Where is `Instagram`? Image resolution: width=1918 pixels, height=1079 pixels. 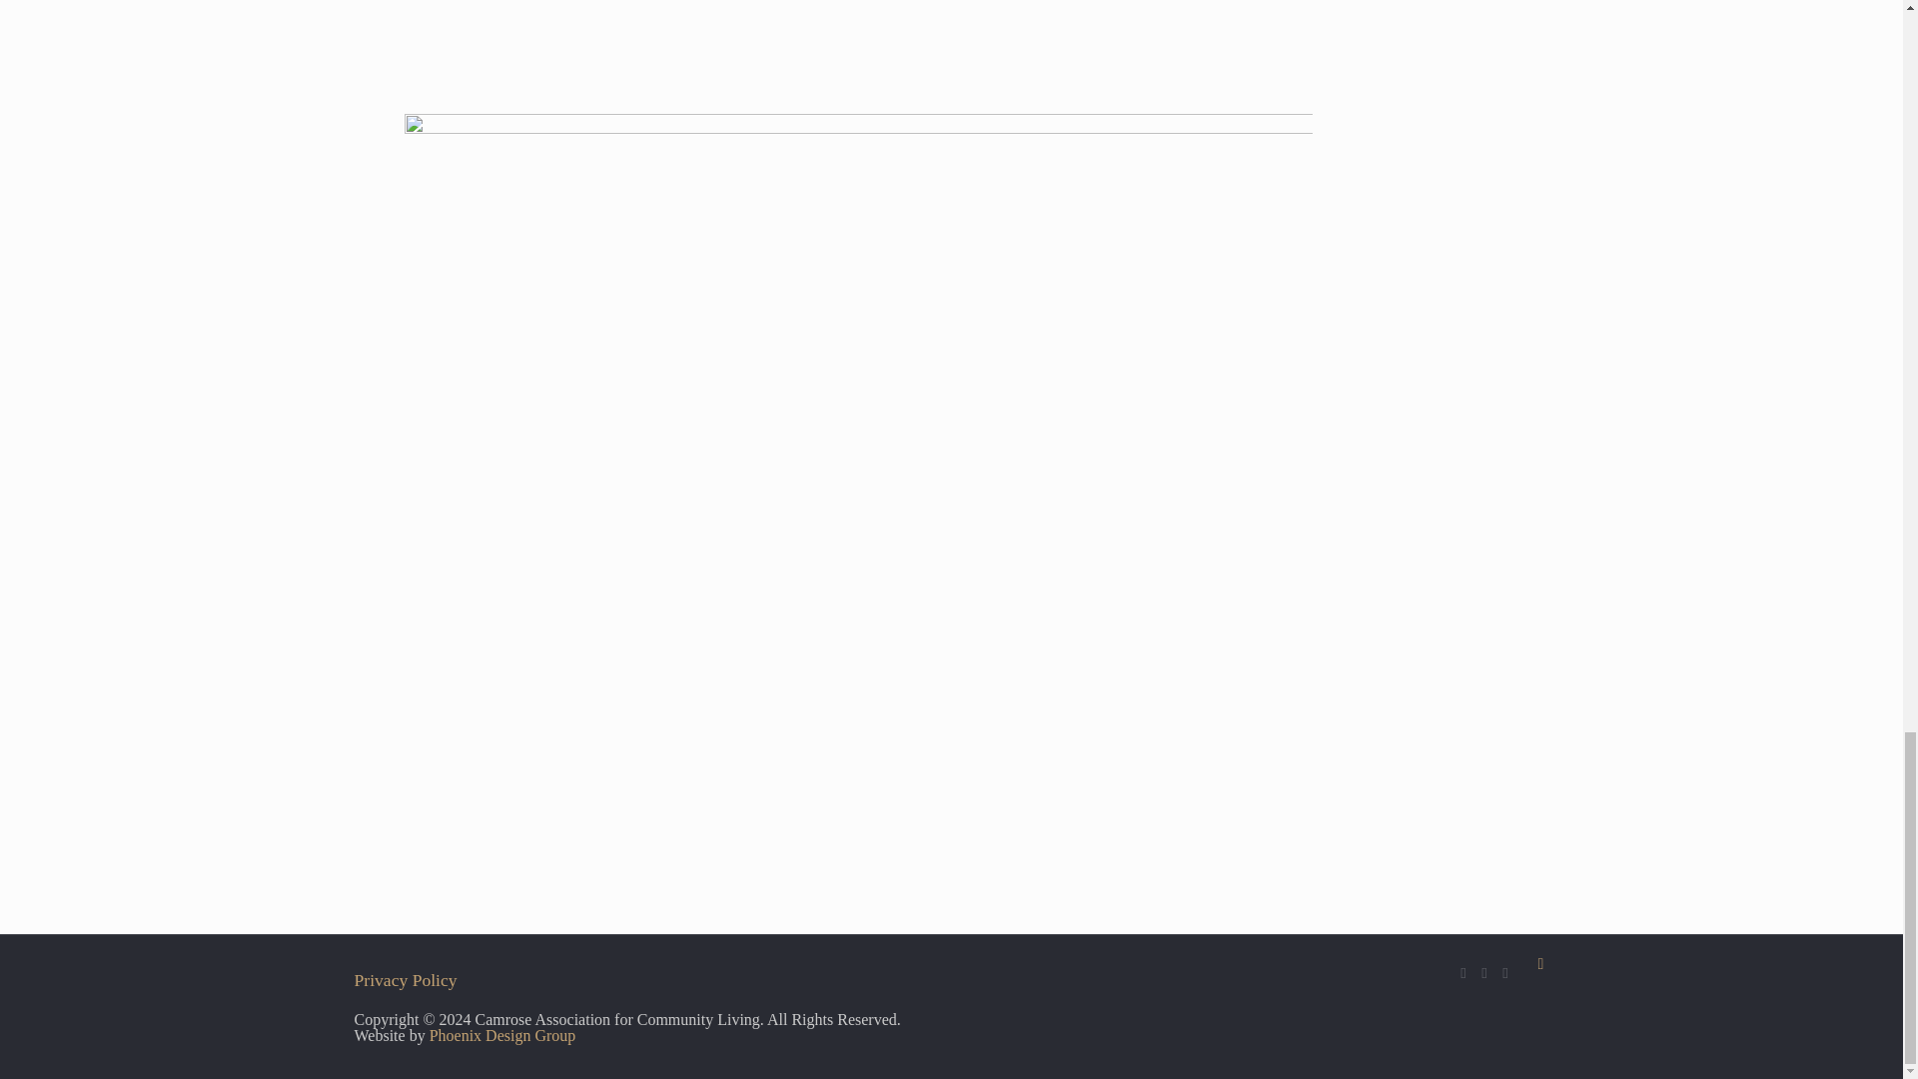
Instagram is located at coordinates (1484, 972).